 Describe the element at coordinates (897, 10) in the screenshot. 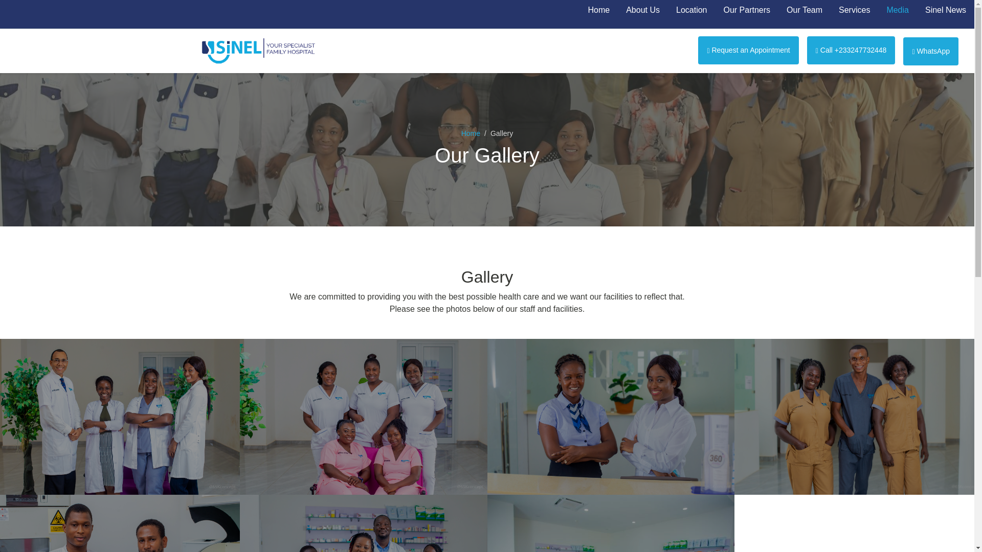

I see `Media` at that location.